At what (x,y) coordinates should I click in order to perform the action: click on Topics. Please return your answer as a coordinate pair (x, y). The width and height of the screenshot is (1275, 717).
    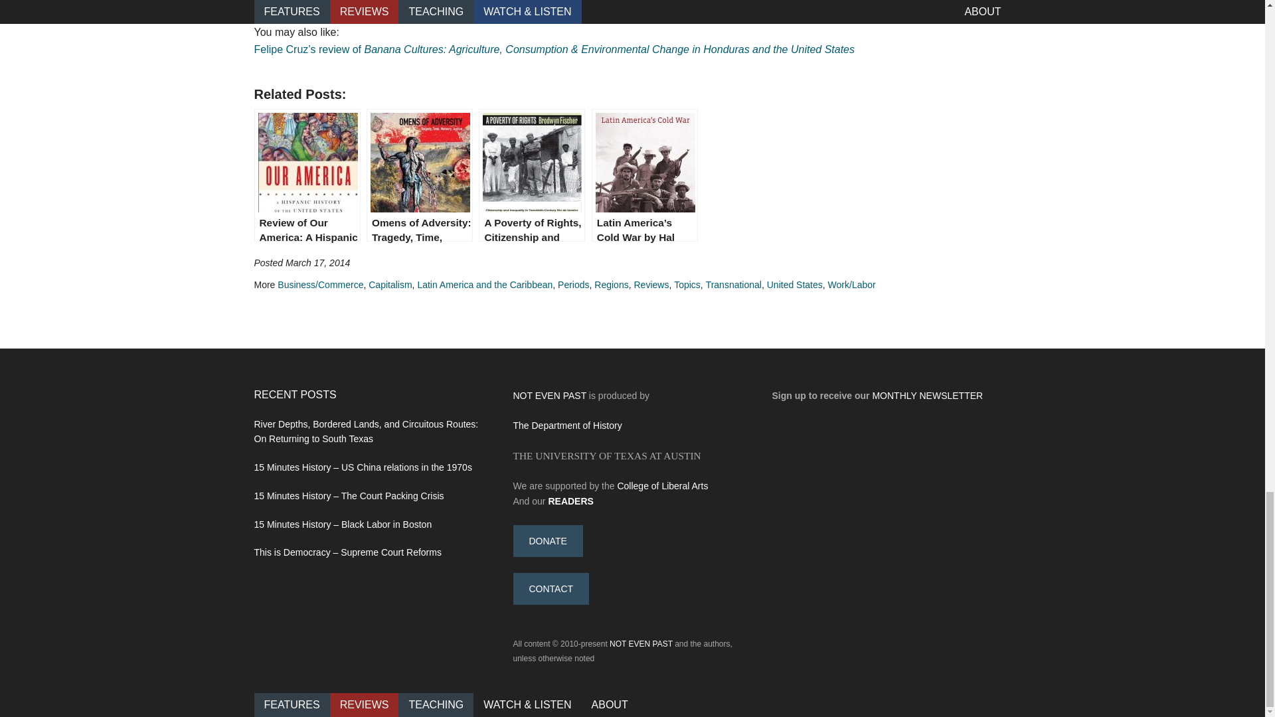
    Looking at the image, I should click on (687, 285).